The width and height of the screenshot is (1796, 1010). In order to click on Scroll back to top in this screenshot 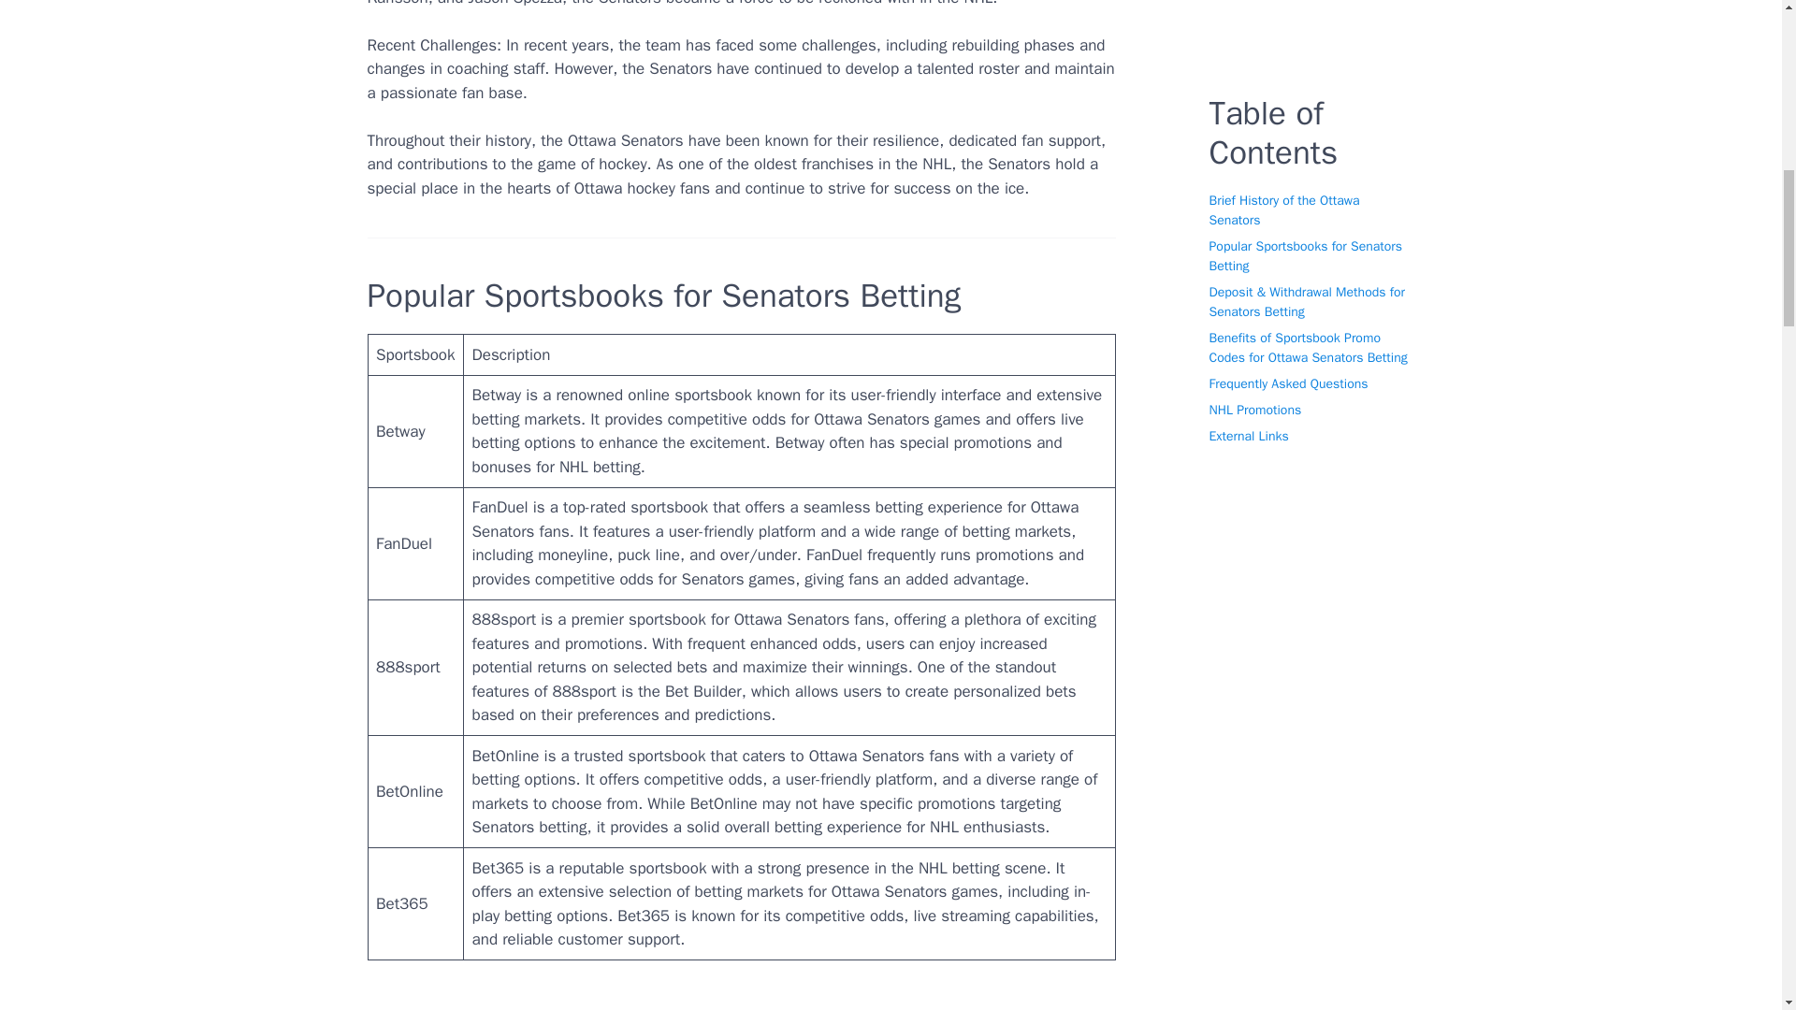, I will do `click(1735, 887)`.